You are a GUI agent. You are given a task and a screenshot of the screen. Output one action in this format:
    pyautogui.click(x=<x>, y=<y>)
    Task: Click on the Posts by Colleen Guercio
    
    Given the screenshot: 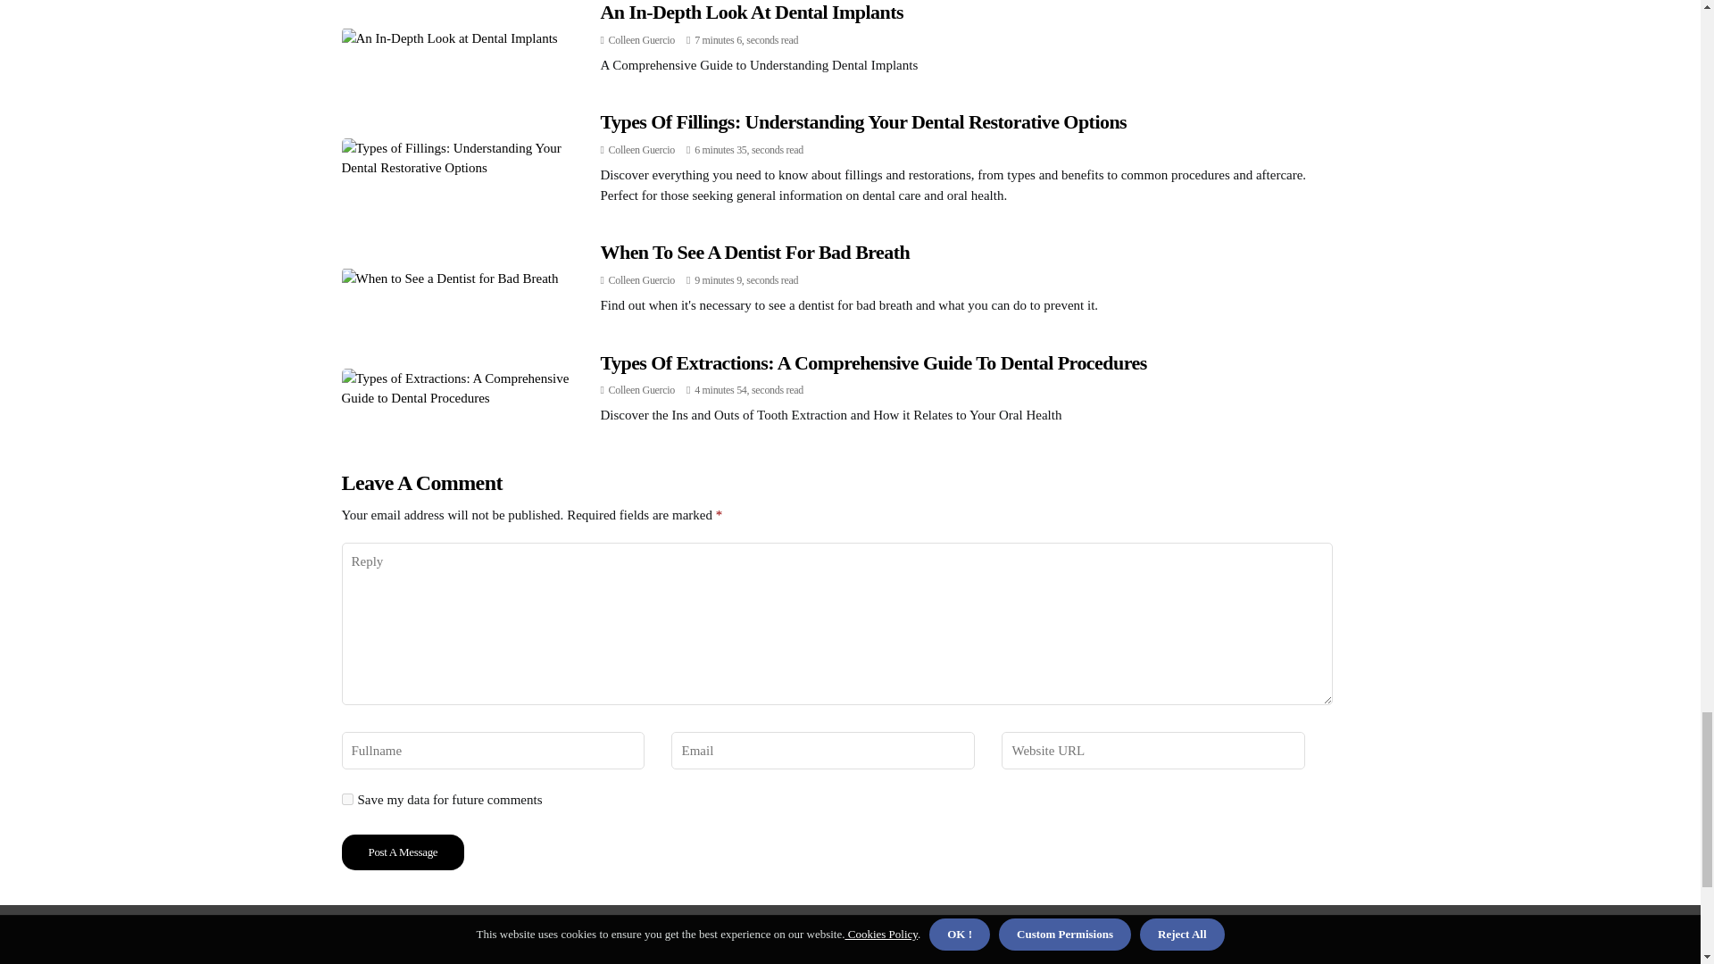 What is the action you would take?
    pyautogui.click(x=641, y=39)
    